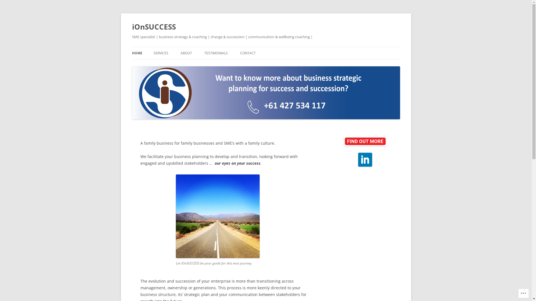 The image size is (536, 301). Describe the element at coordinates (248, 53) in the screenshot. I see `CONTACT` at that location.